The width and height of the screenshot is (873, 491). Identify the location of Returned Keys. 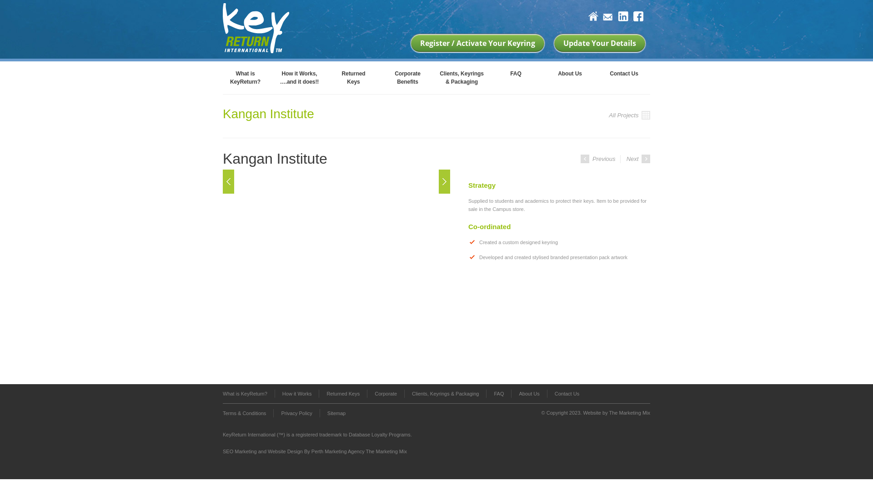
(343, 394).